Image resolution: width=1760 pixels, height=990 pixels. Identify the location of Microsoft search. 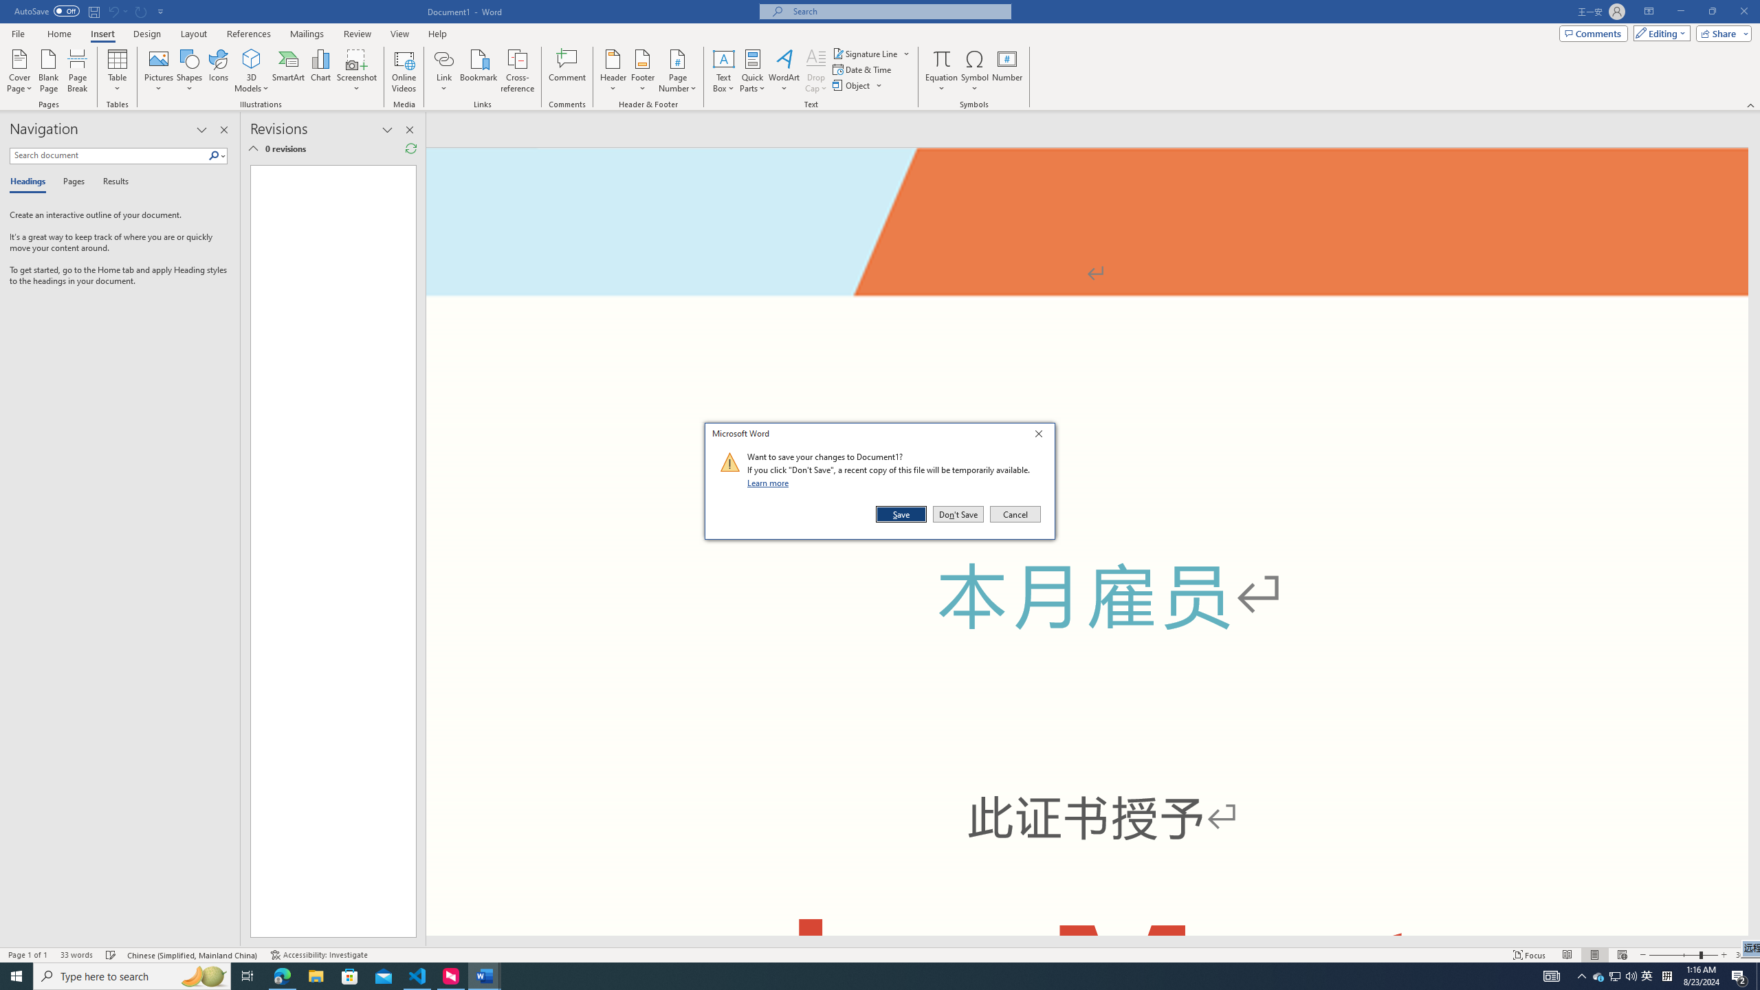
(898, 11).